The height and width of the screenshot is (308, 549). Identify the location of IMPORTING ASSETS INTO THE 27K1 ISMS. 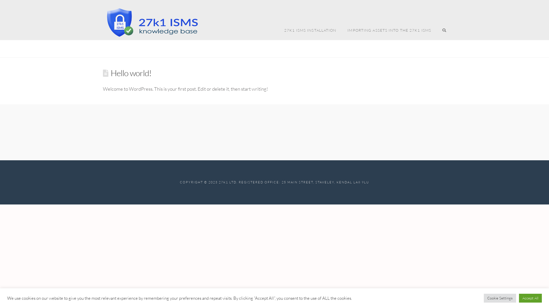
(389, 20).